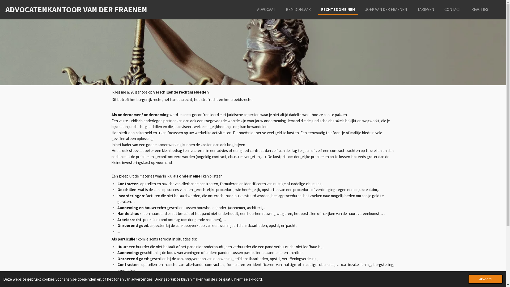 This screenshot has width=510, height=287. Describe the element at coordinates (76, 9) in the screenshot. I see `ADVOCATENKANTOOR VAN DER FRAENEN` at that location.